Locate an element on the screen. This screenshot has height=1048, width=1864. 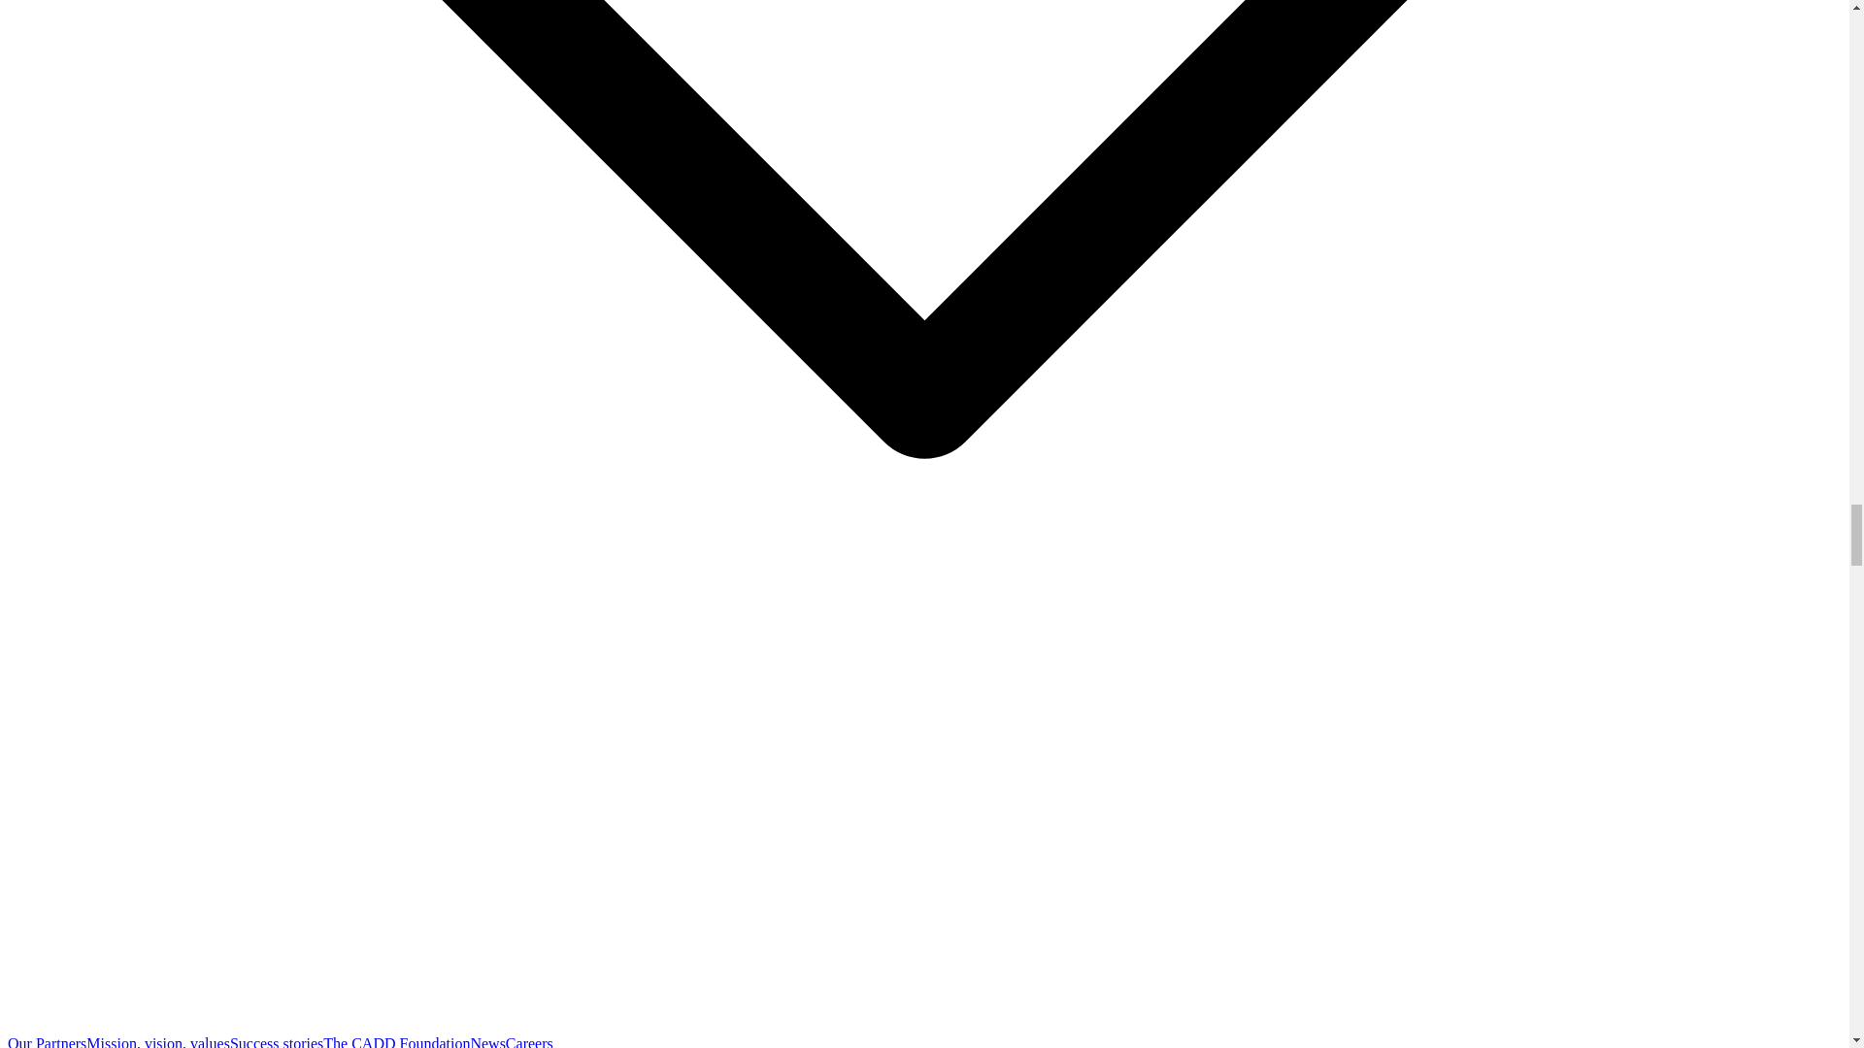
News is located at coordinates (487, 1042).